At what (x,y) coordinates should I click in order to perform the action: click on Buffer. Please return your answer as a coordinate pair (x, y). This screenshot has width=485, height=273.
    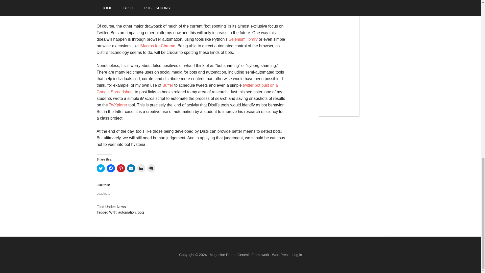
    Looking at the image, I should click on (168, 85).